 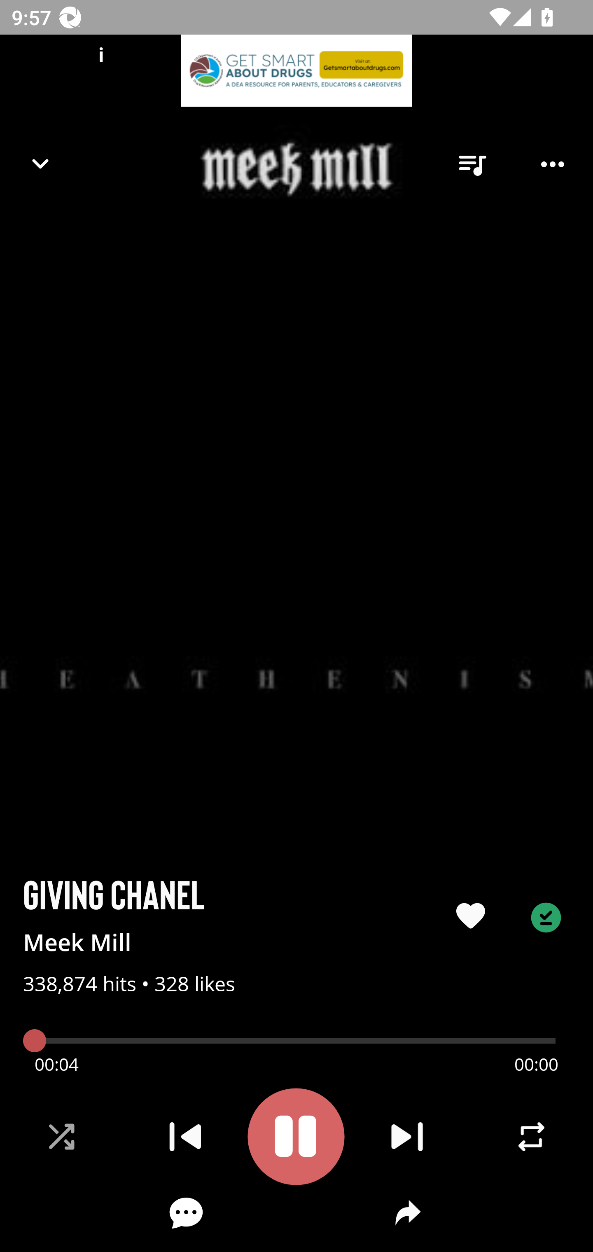 I want to click on queue, so click(x=472, y=165).